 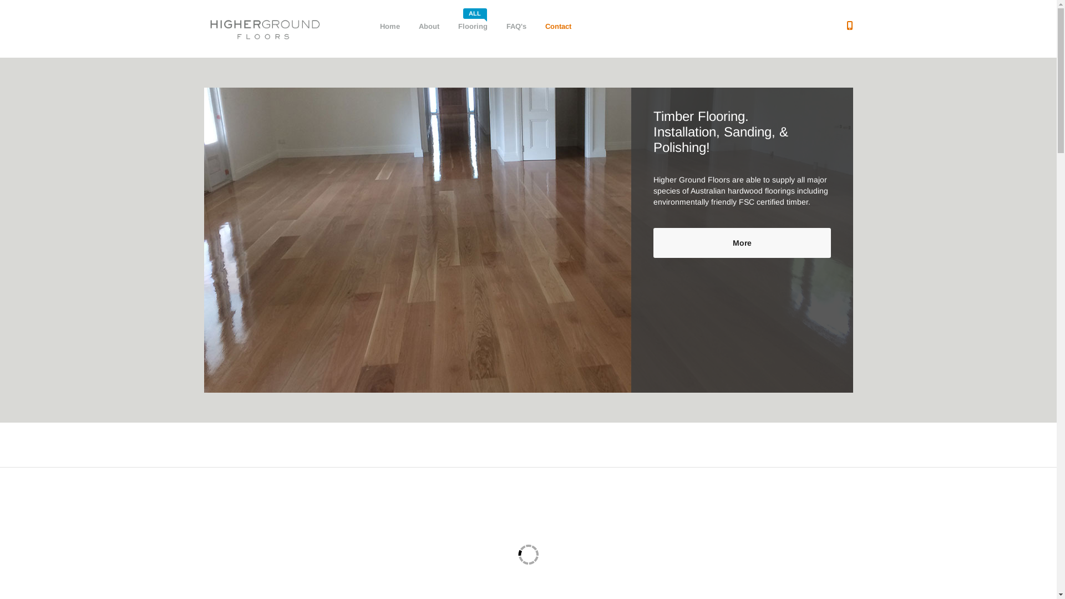 I want to click on Flooring
ALL, so click(x=473, y=27).